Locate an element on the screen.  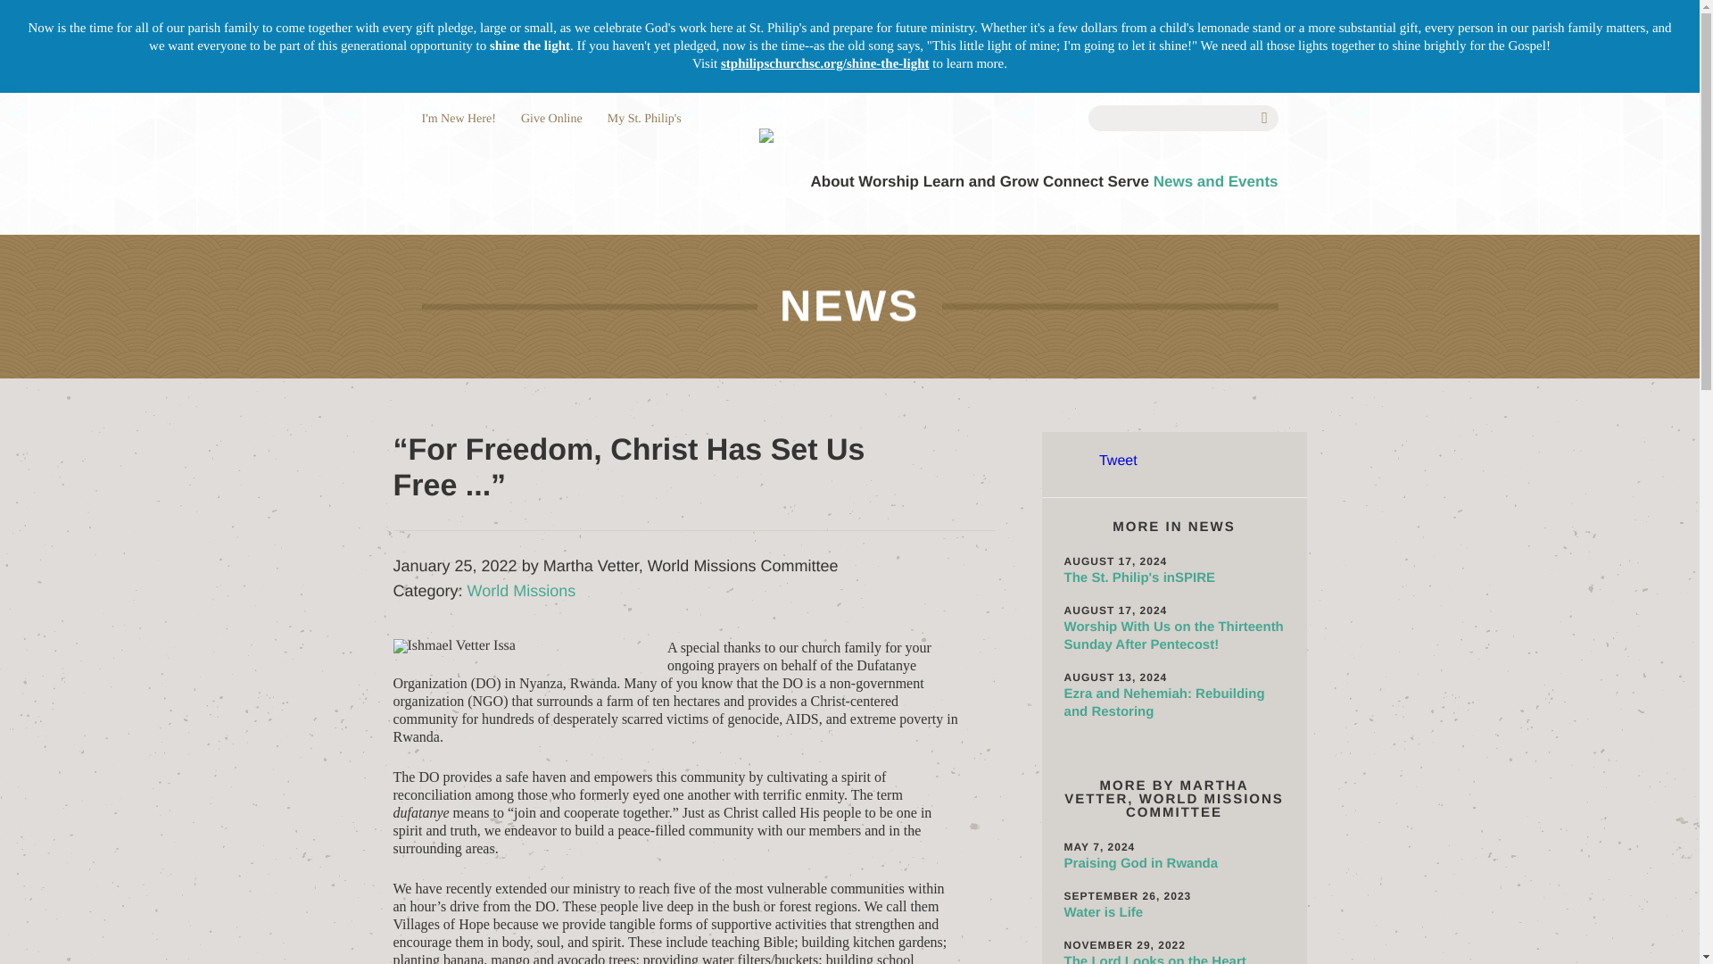
Give Online is located at coordinates (551, 120).